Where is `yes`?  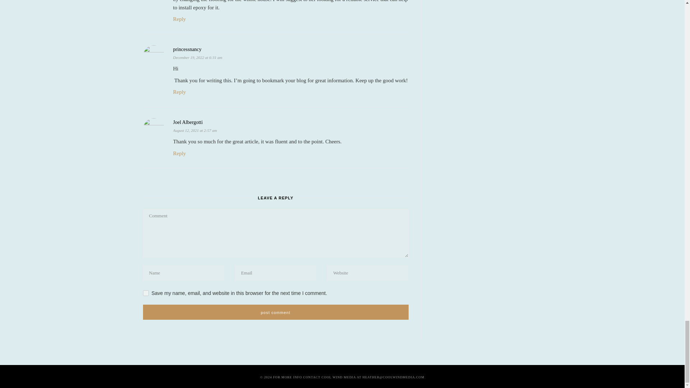 yes is located at coordinates (146, 293).